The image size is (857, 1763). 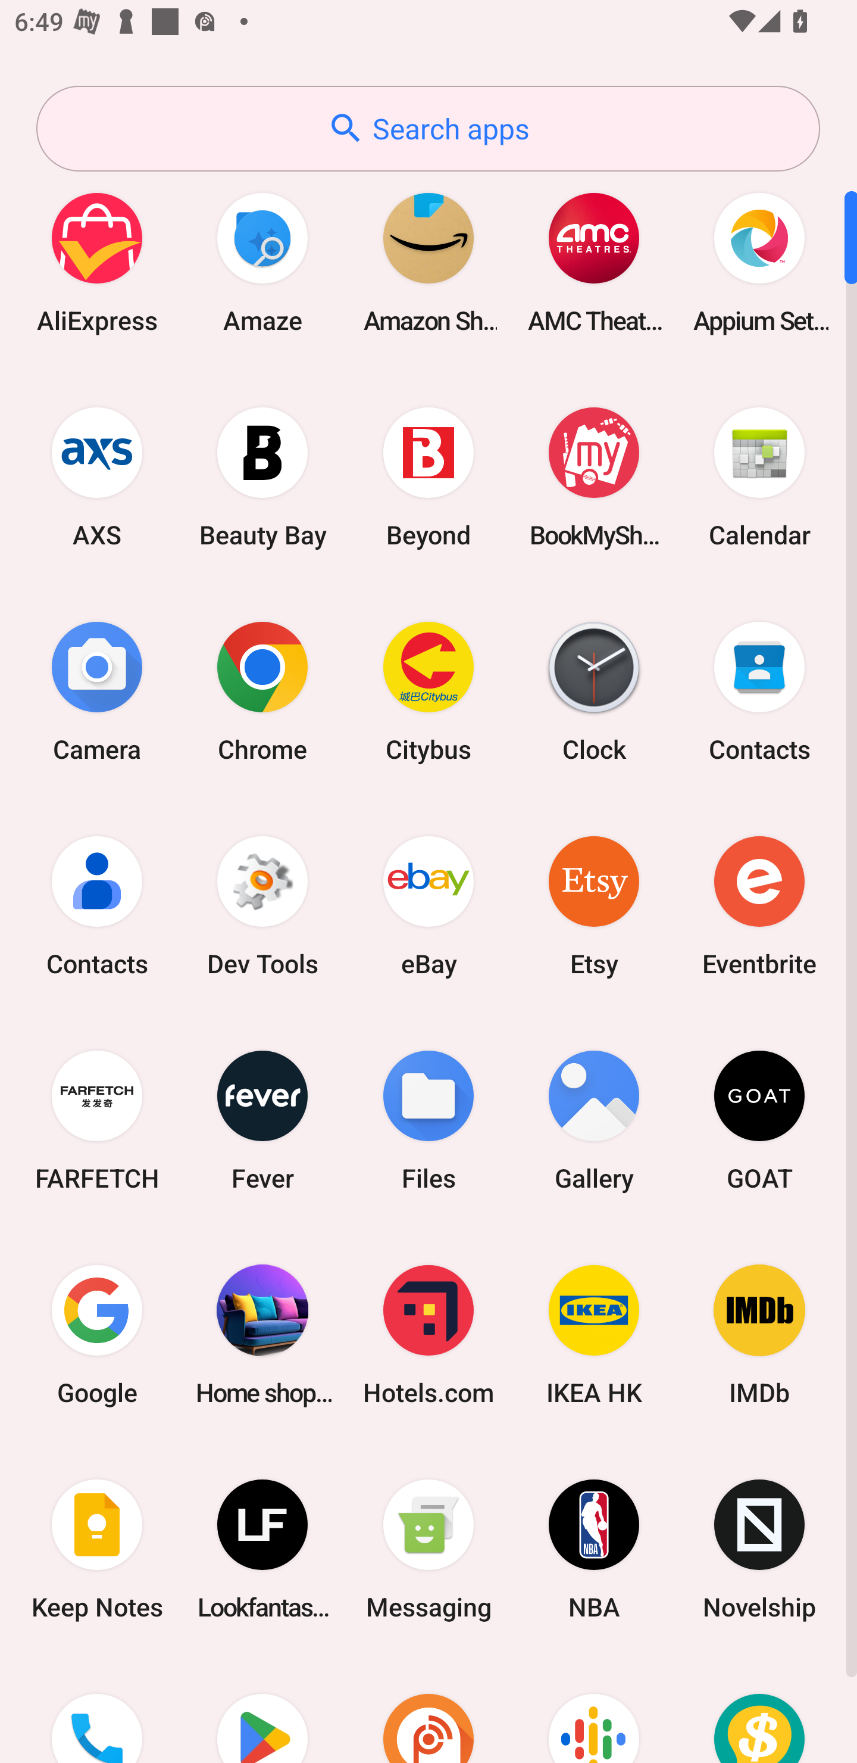 I want to click on Calendar, so click(x=759, y=476).